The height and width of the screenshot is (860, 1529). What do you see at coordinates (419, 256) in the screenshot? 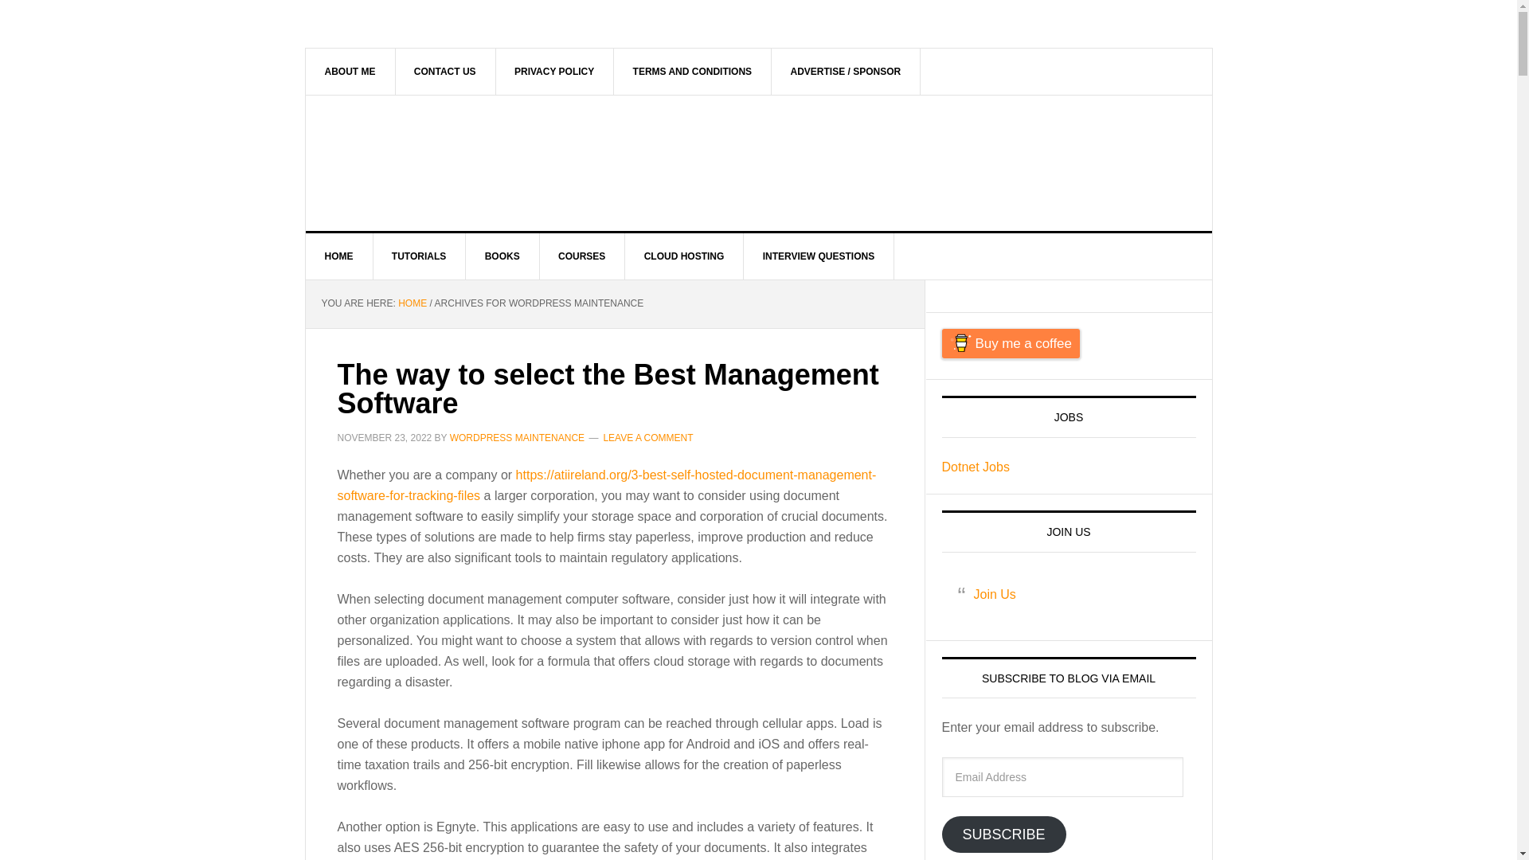
I see `TUTORIALS` at bounding box center [419, 256].